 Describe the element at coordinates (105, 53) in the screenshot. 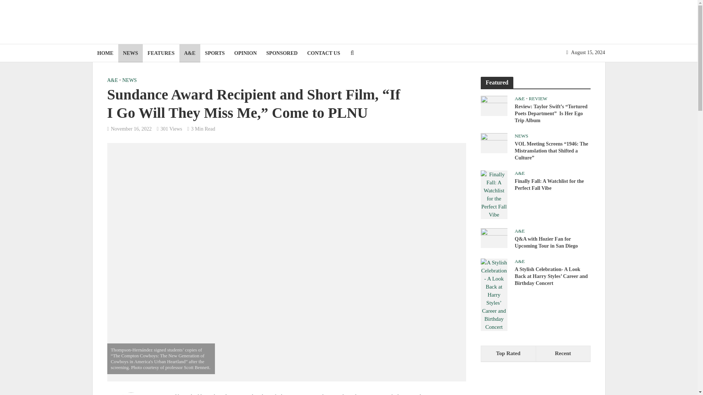

I see `HOME` at that location.